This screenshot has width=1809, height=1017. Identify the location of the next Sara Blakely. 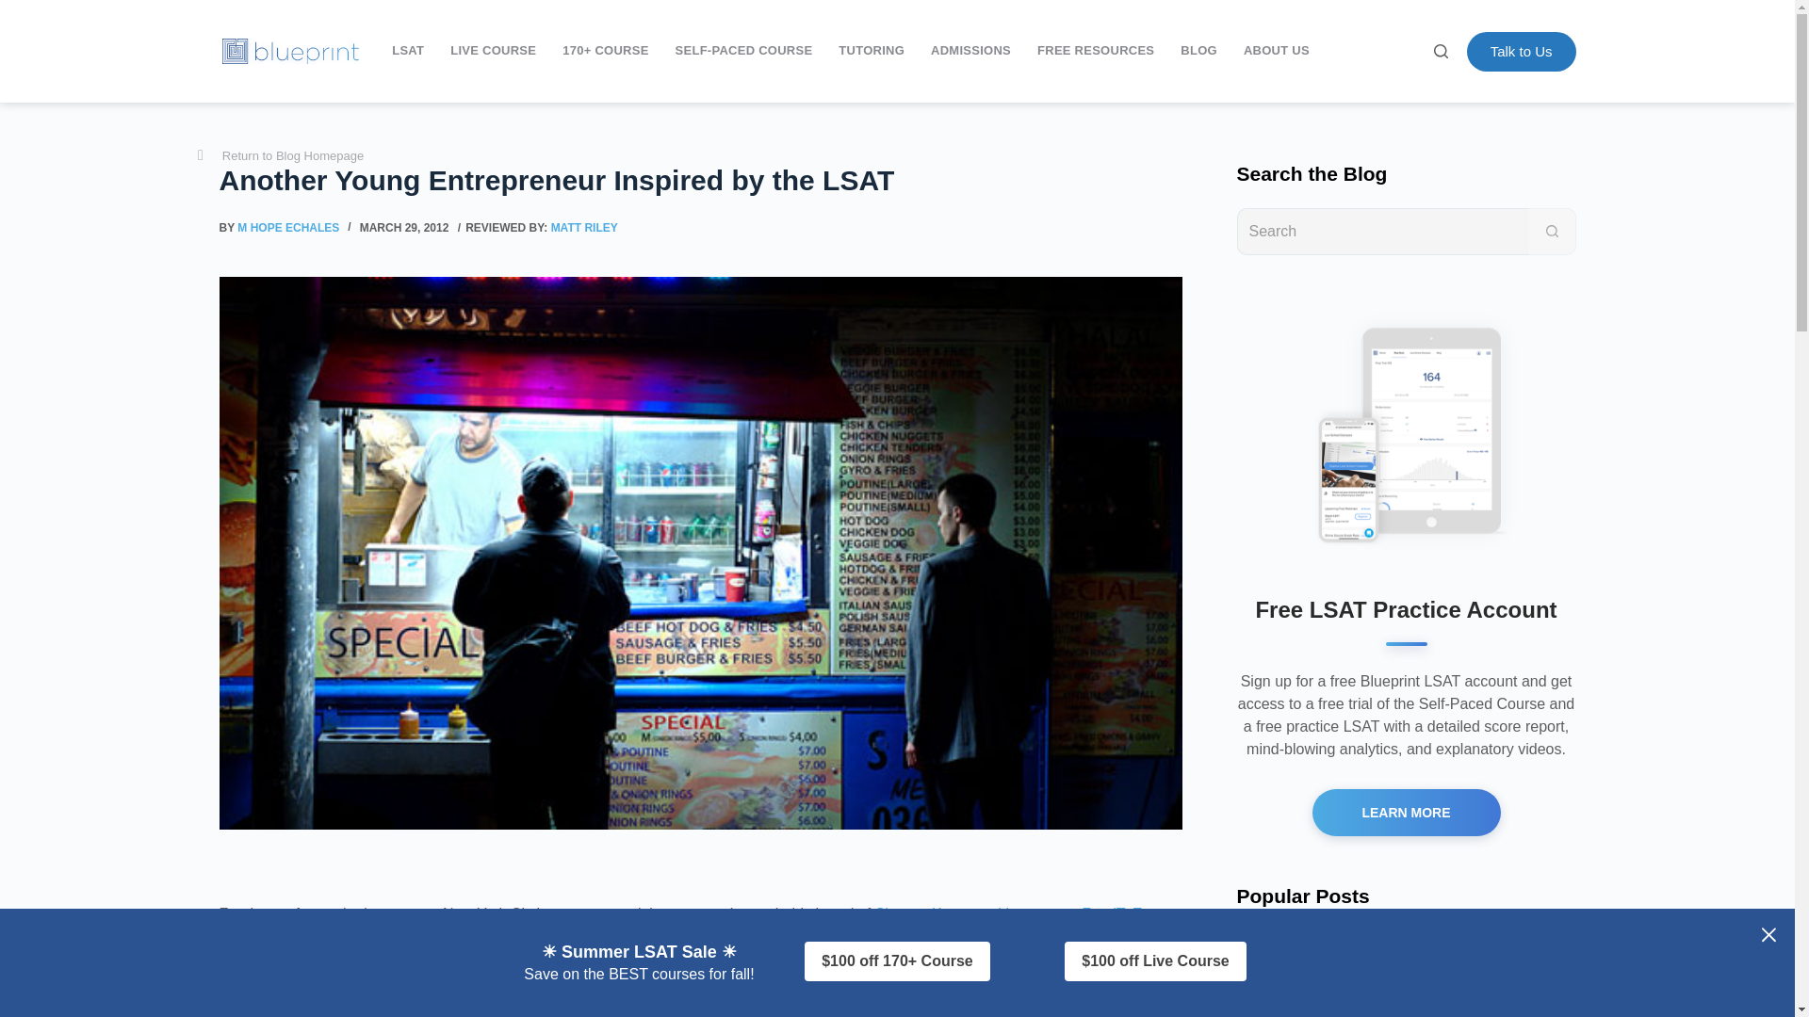
(450, 1011).